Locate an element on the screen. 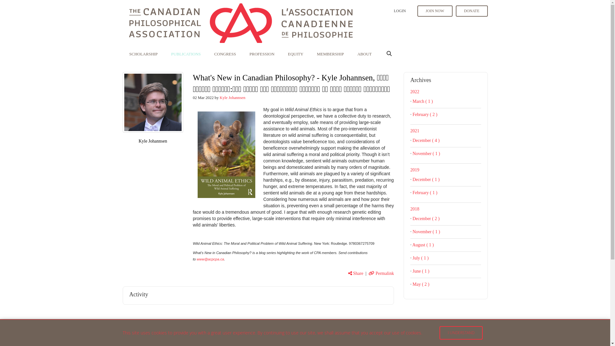 Image resolution: width=615 pixels, height=346 pixels. June ( 1 ) is located at coordinates (421, 271).